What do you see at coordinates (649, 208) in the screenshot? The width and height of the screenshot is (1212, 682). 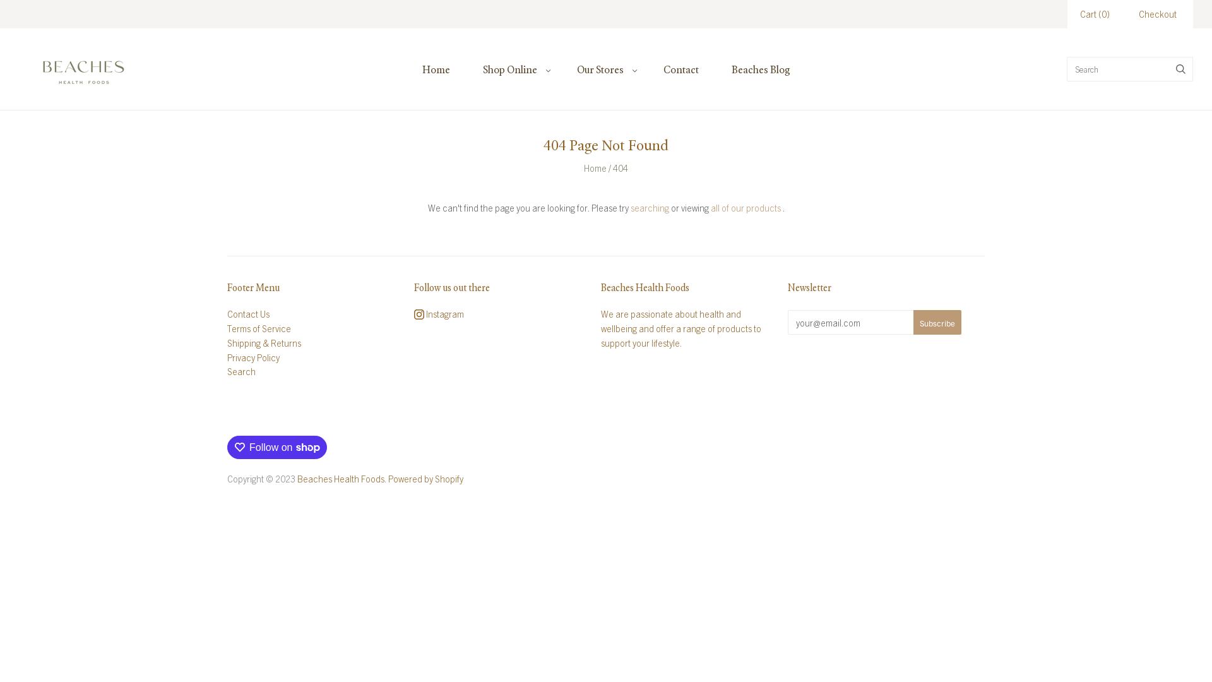 I see `searching` at bounding box center [649, 208].